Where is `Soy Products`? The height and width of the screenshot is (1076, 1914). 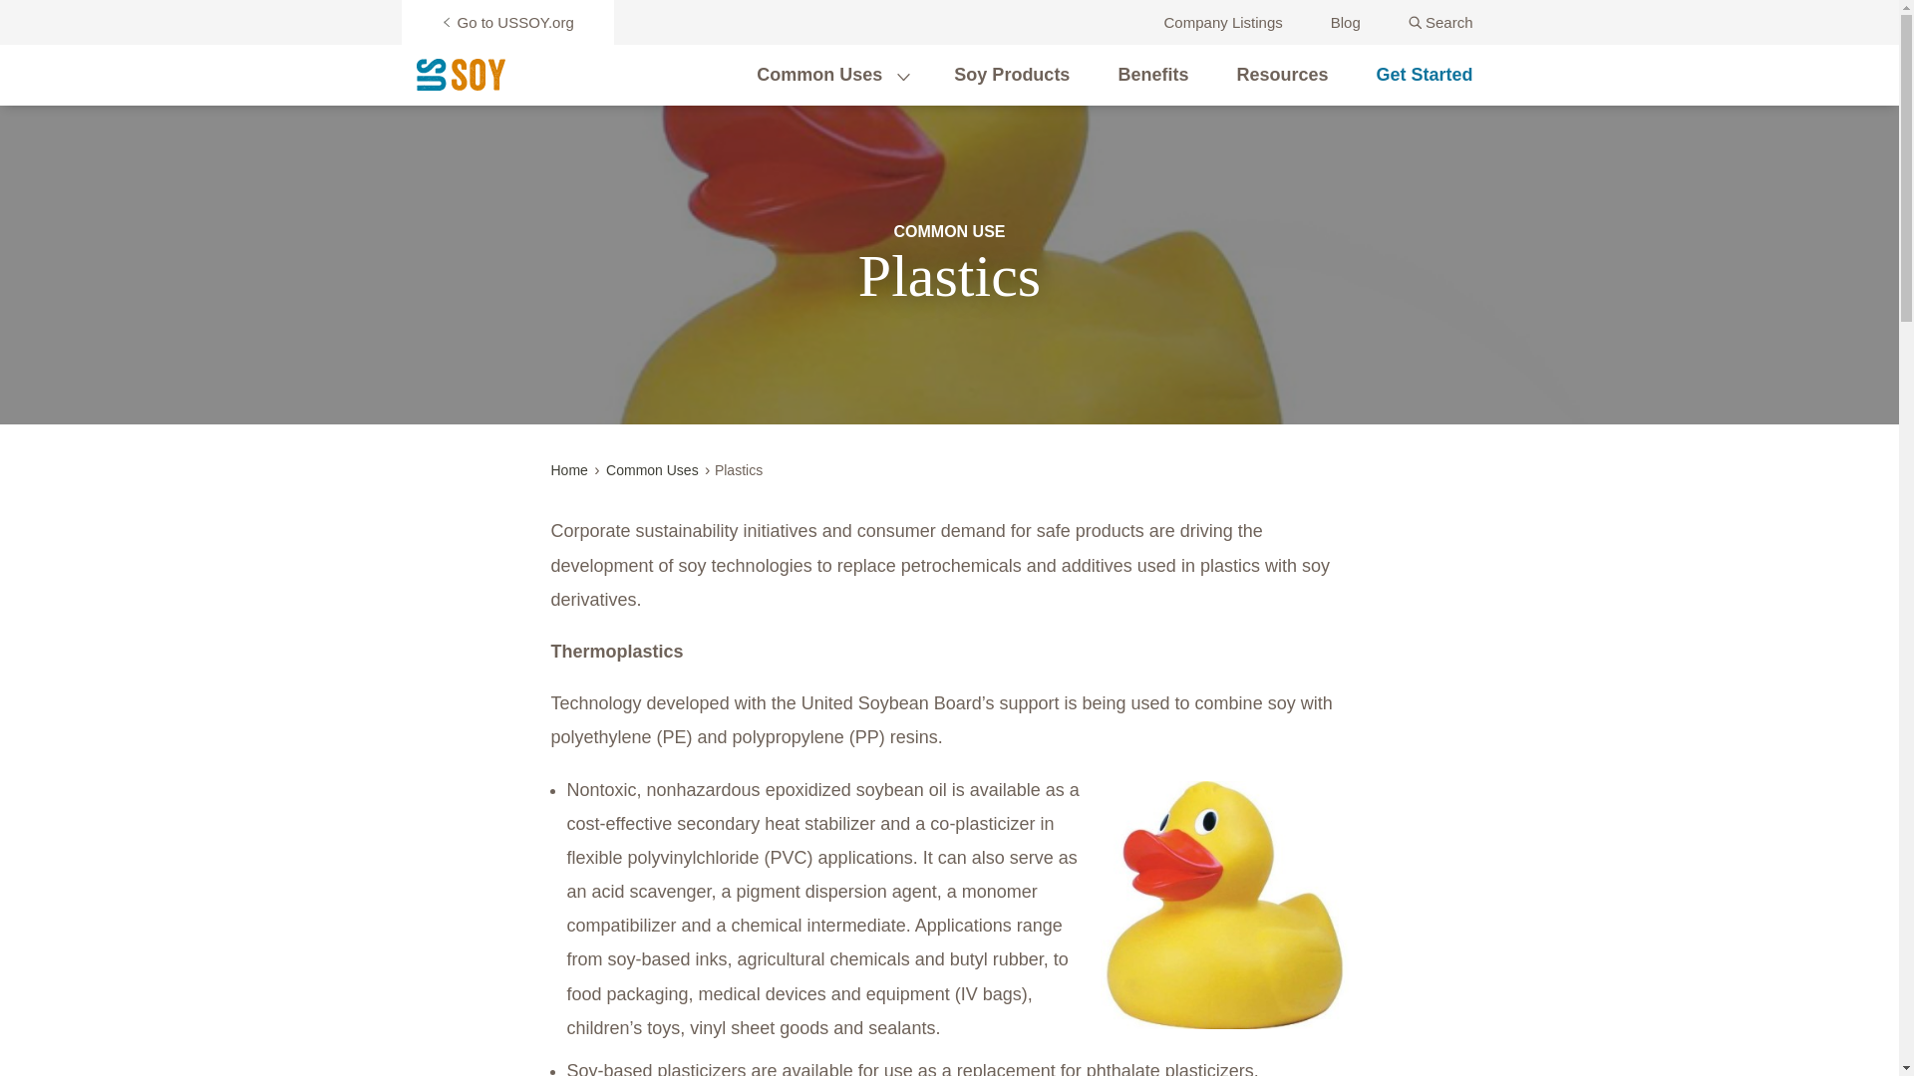
Soy Products is located at coordinates (1011, 74).